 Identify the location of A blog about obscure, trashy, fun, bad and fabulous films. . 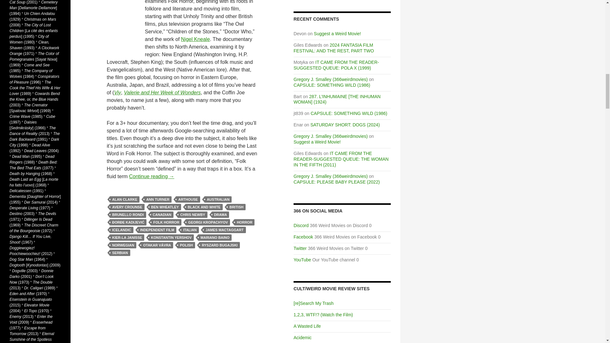
(307, 326).